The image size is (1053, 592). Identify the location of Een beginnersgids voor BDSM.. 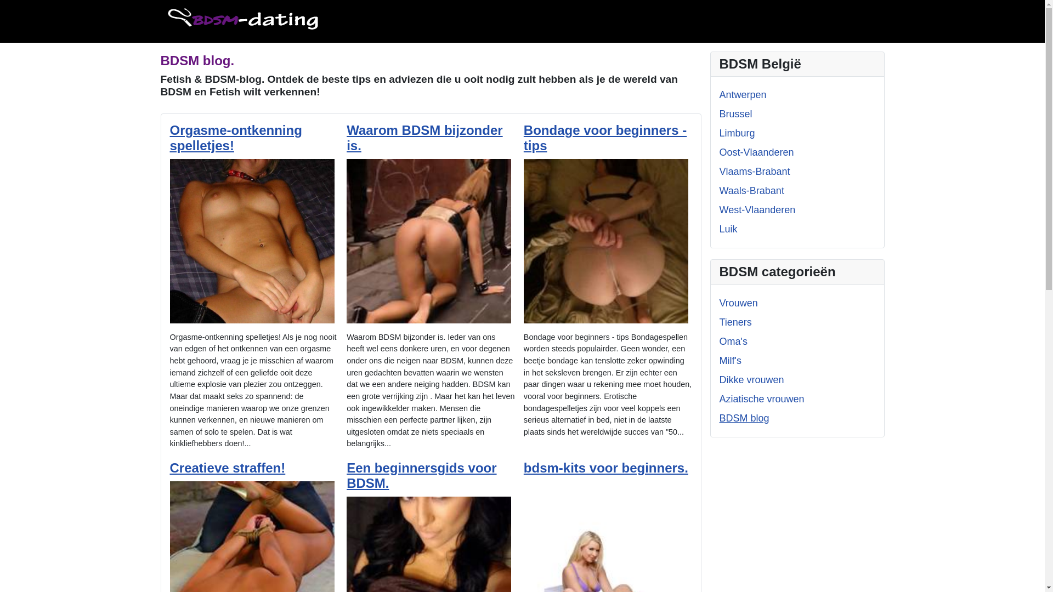
(421, 476).